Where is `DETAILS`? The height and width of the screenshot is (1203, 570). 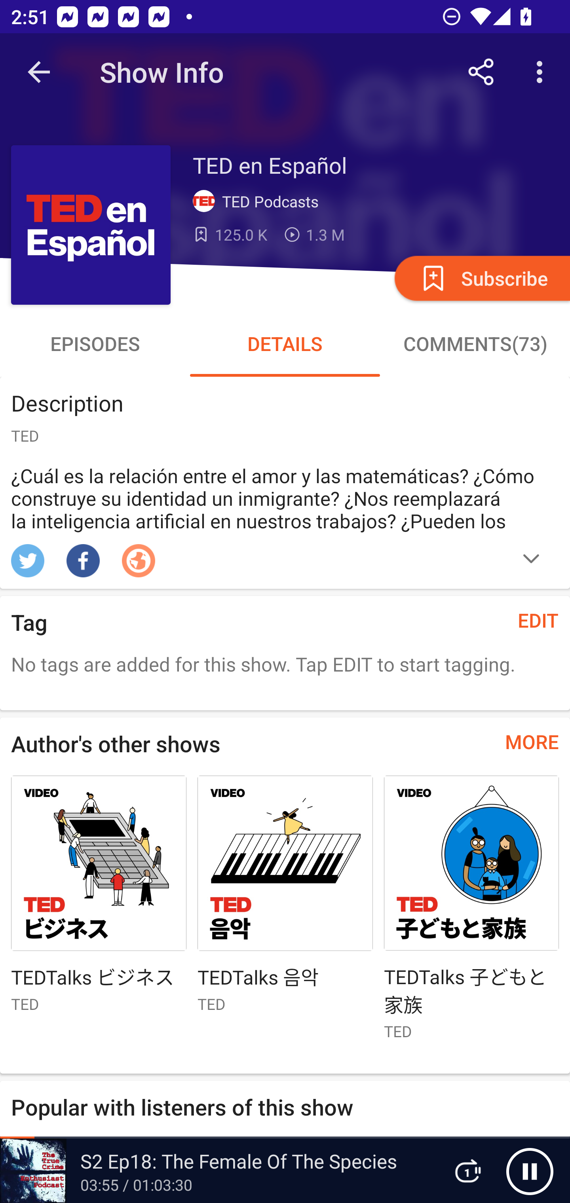 DETAILS is located at coordinates (285, 343).